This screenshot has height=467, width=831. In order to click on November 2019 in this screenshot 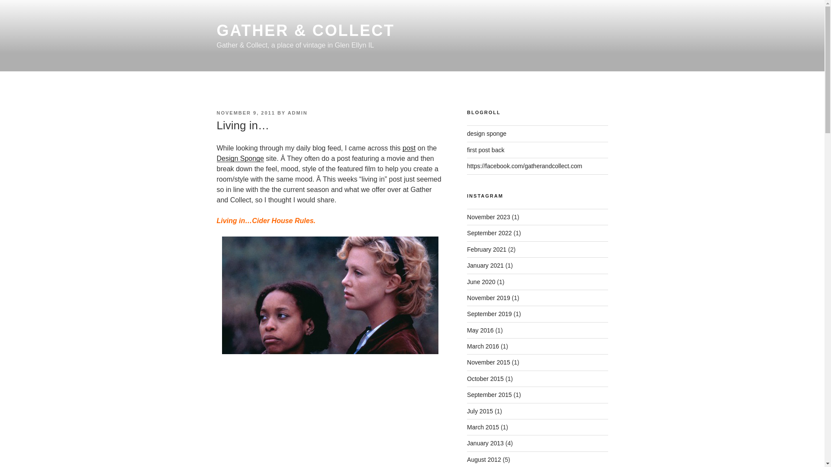, I will do `click(488, 297)`.